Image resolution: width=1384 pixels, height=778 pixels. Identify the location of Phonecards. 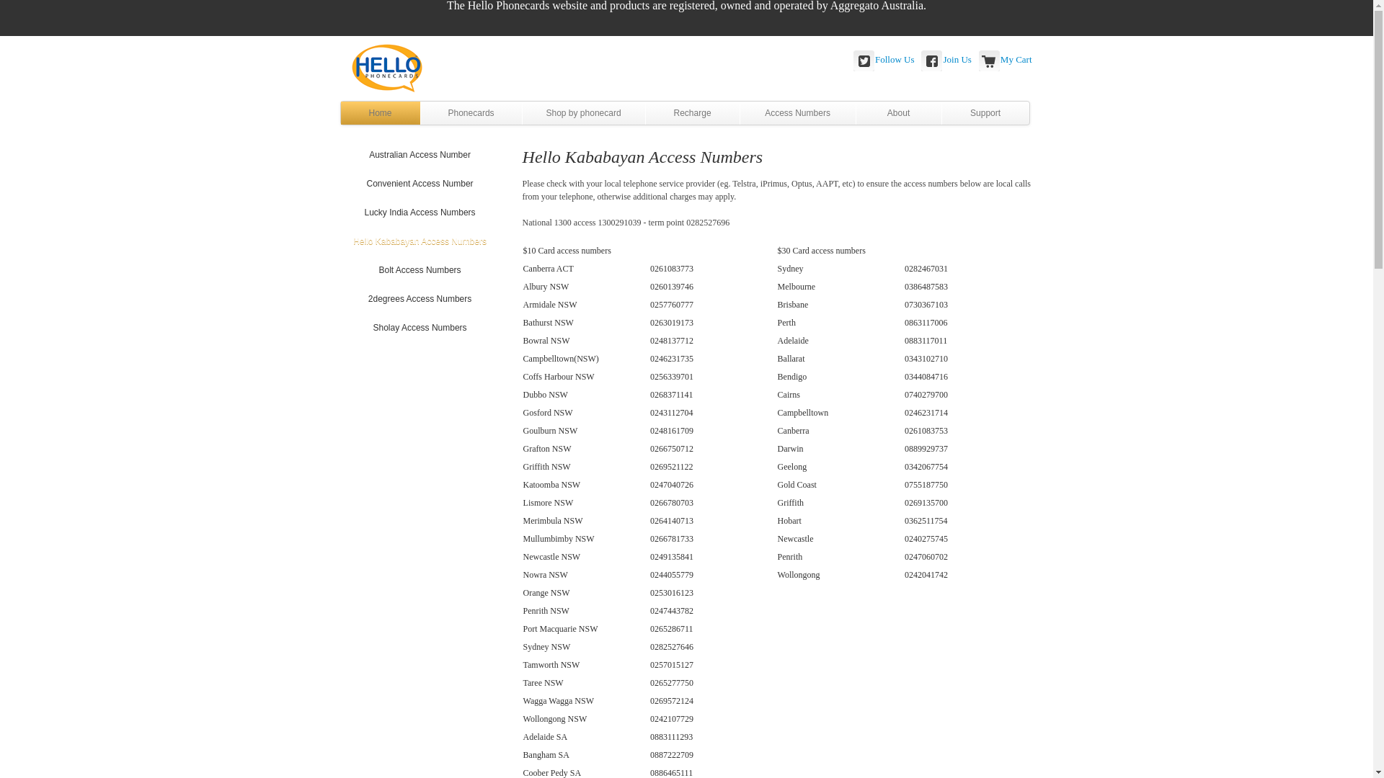
(471, 113).